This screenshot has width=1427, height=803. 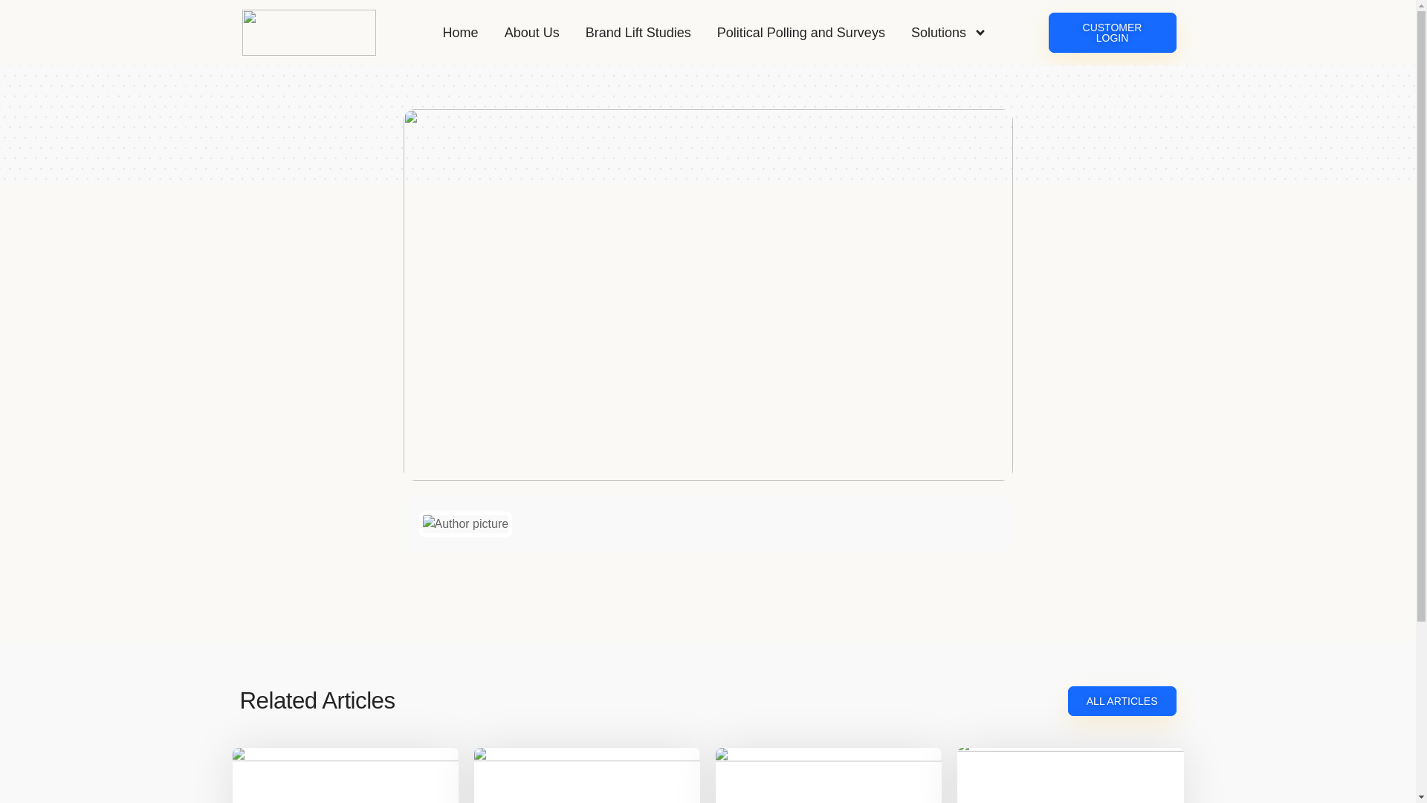 I want to click on Political Polling and Surveys, so click(x=801, y=33).